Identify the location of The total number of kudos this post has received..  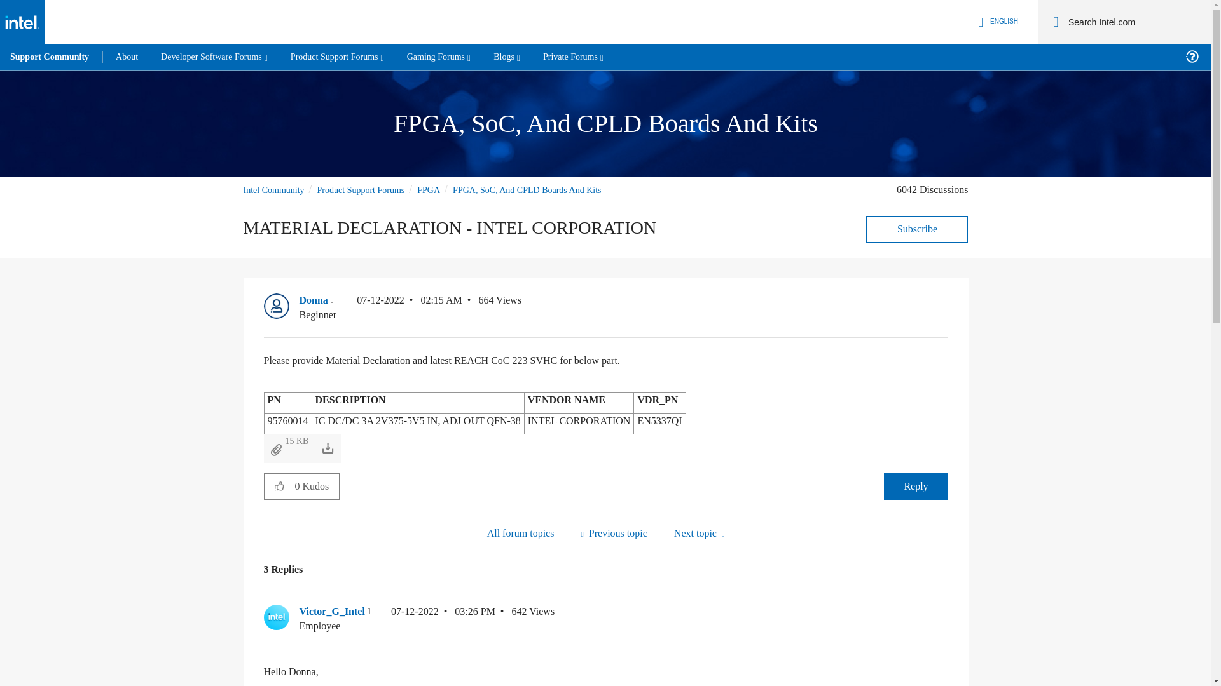
(317, 487).